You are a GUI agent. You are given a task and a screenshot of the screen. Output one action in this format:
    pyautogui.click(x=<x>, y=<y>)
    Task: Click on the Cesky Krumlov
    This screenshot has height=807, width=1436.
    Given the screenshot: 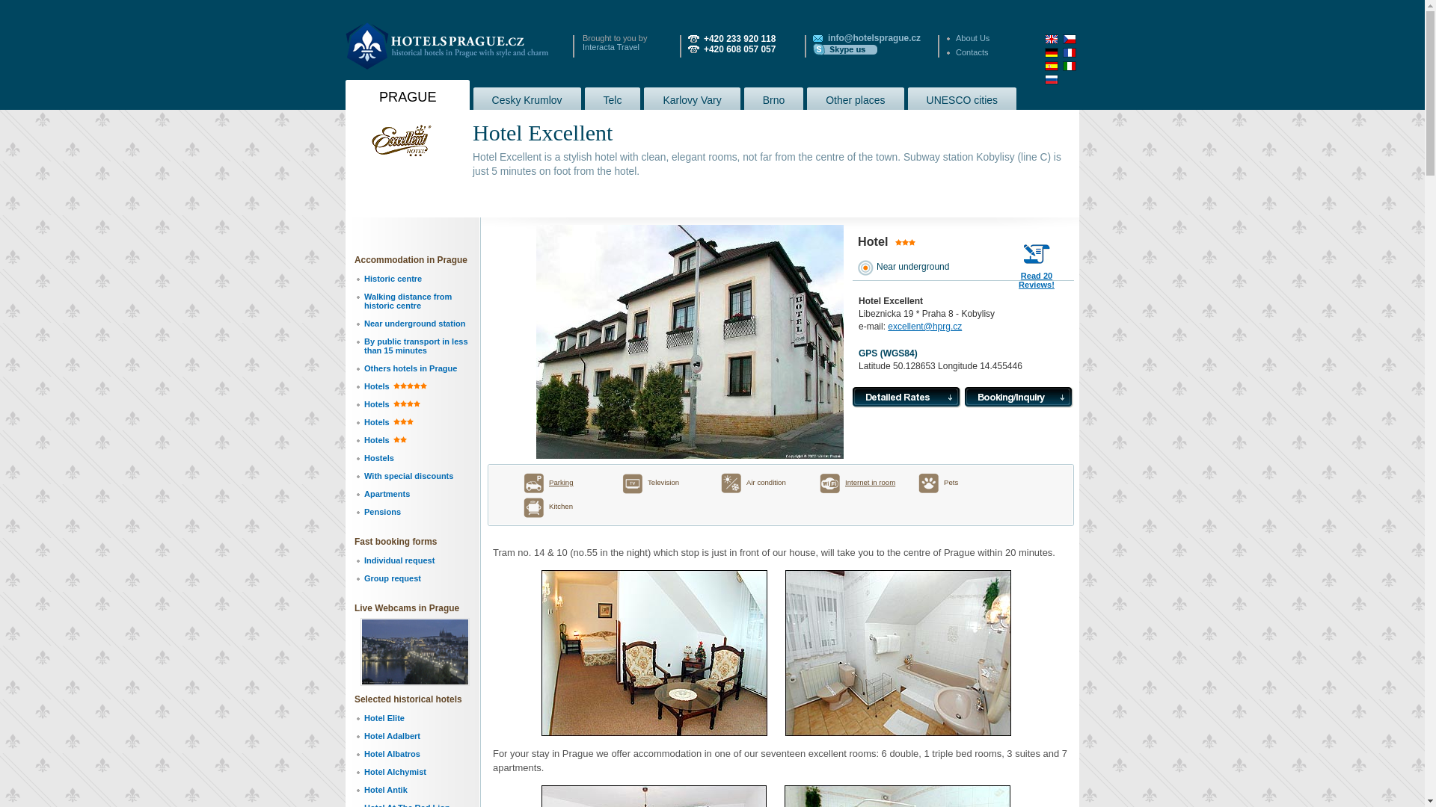 What is the action you would take?
    pyautogui.click(x=447, y=46)
    